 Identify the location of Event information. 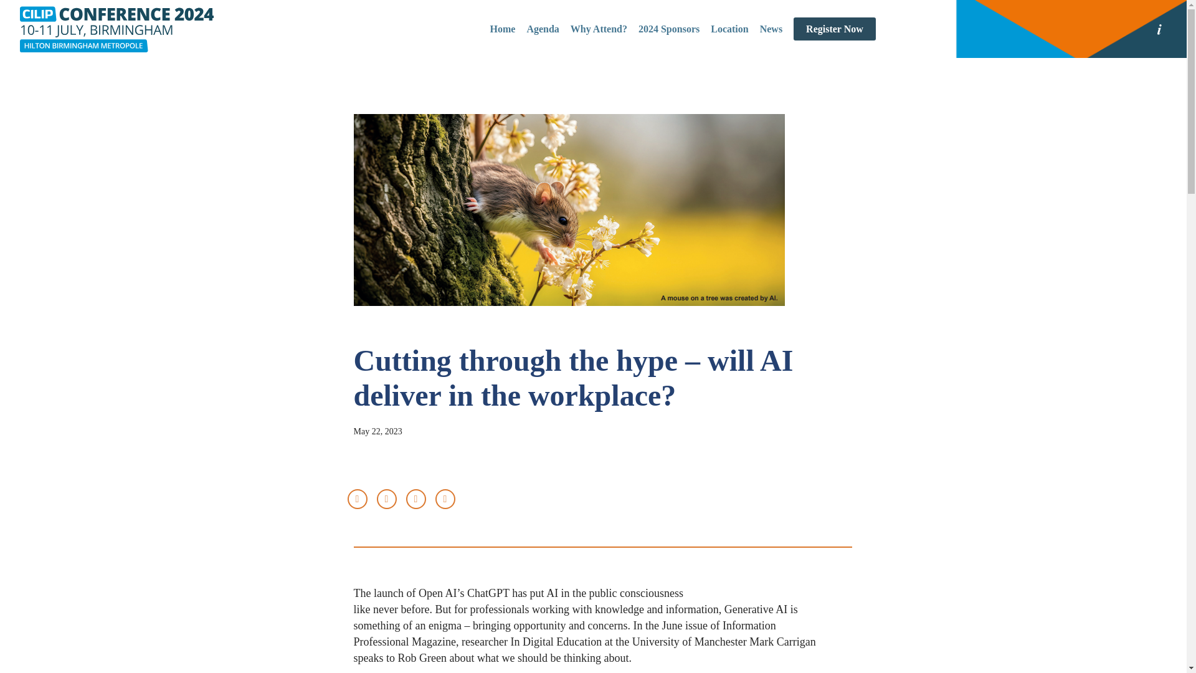
(1159, 29).